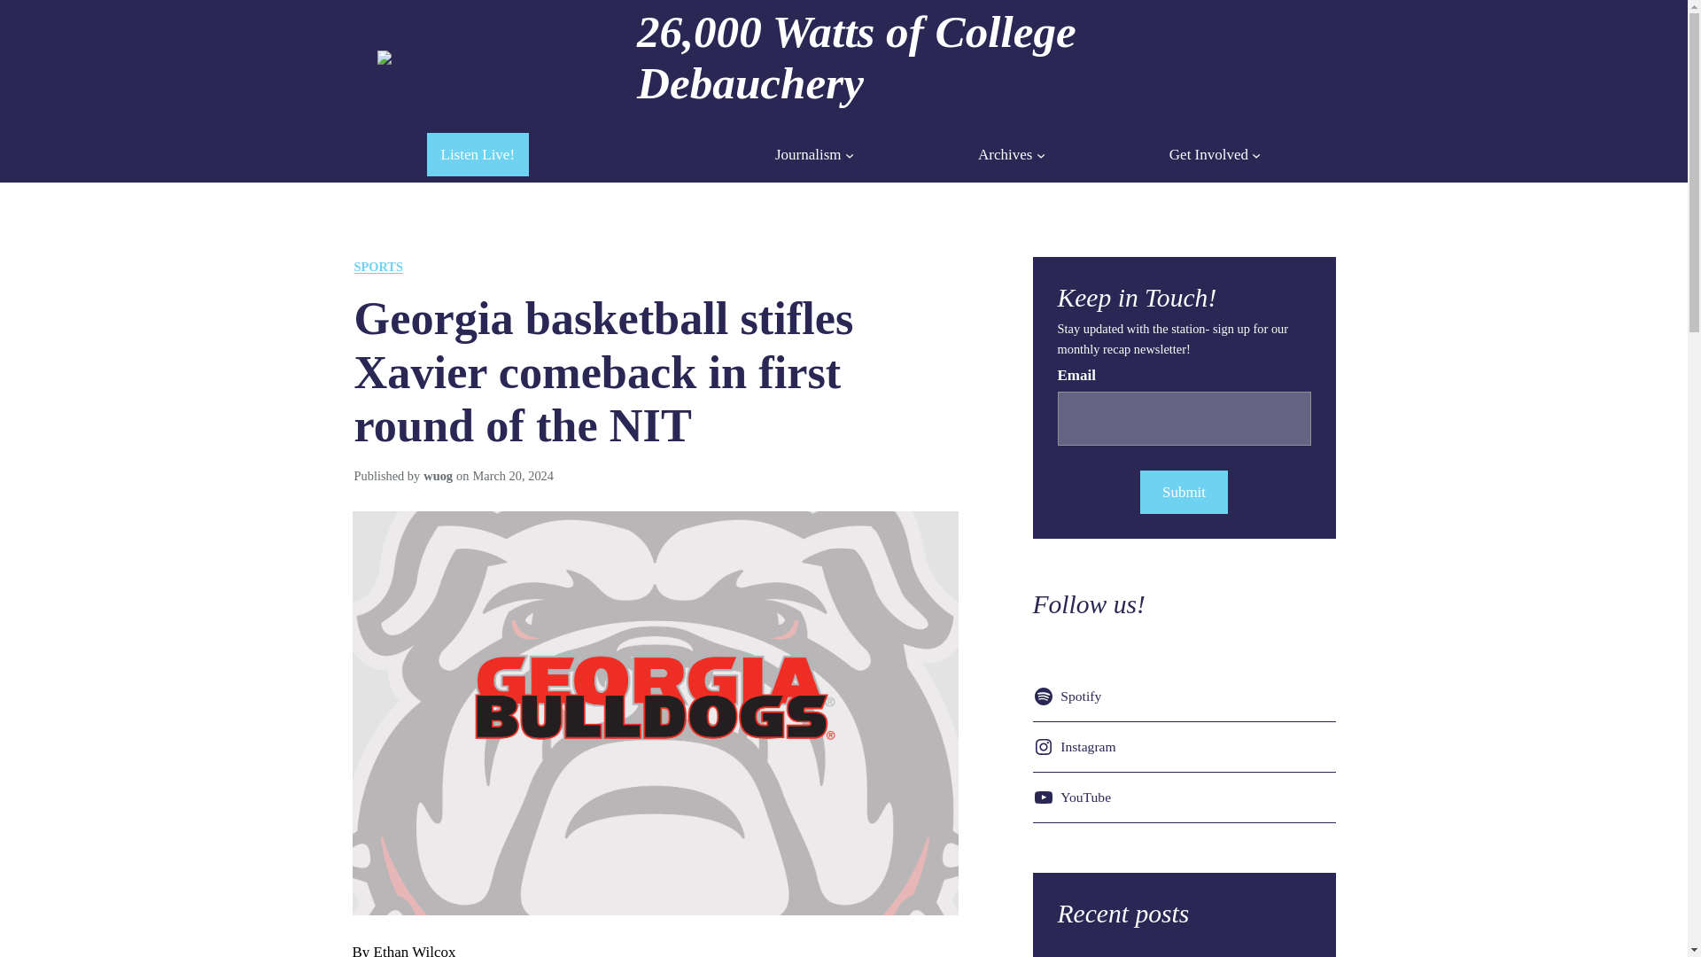  What do you see at coordinates (1183, 492) in the screenshot?
I see `Submit` at bounding box center [1183, 492].